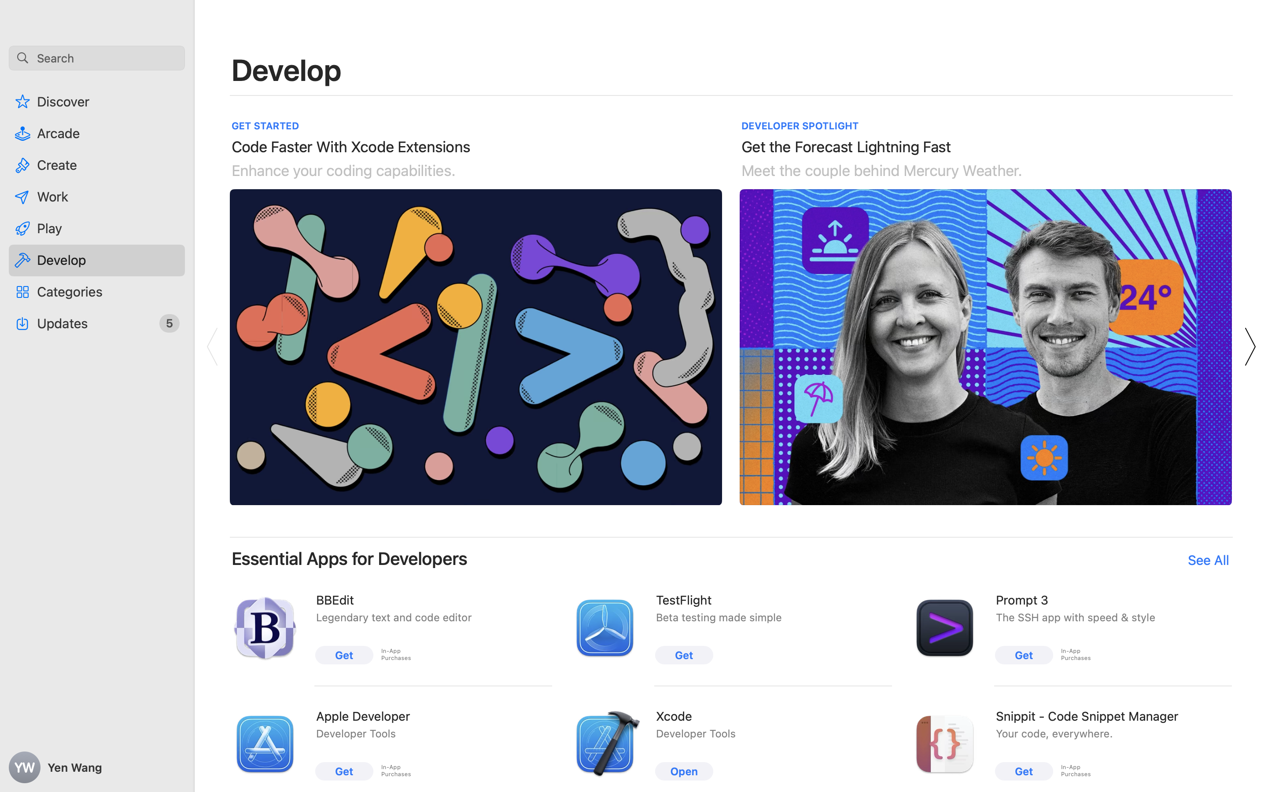 The width and height of the screenshot is (1268, 792). What do you see at coordinates (97, 767) in the screenshot?
I see `Yen Wang` at bounding box center [97, 767].